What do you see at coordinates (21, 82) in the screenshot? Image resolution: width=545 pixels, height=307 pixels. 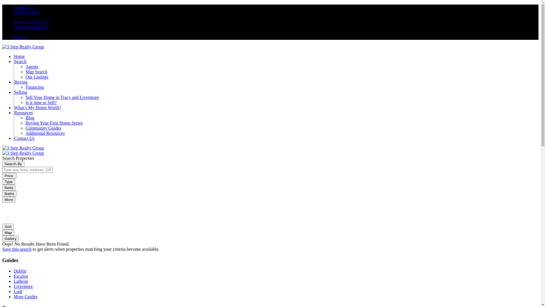 I see `Buying` at bounding box center [21, 82].